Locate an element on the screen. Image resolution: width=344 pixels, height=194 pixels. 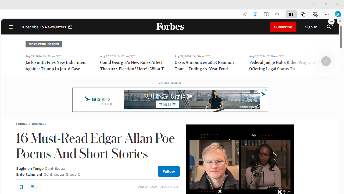
Class: sElHJWe4 is located at coordinates (21, 186).